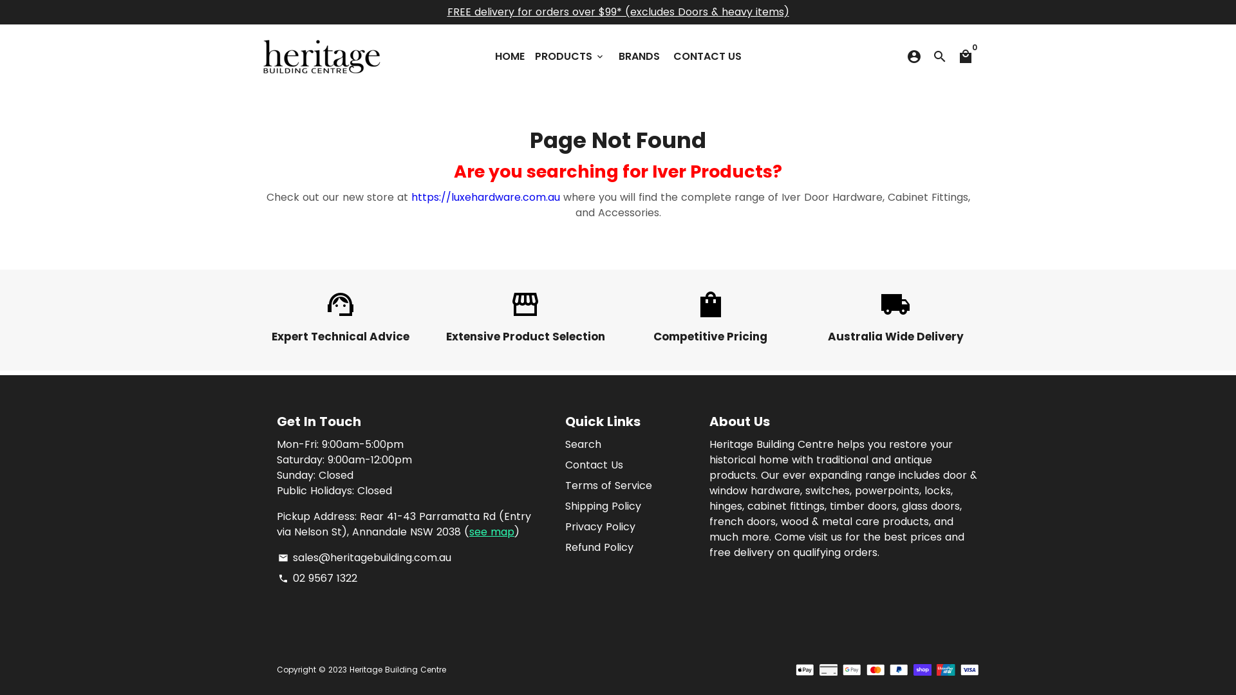 The width and height of the screenshot is (1236, 695). I want to click on see map, so click(492, 532).